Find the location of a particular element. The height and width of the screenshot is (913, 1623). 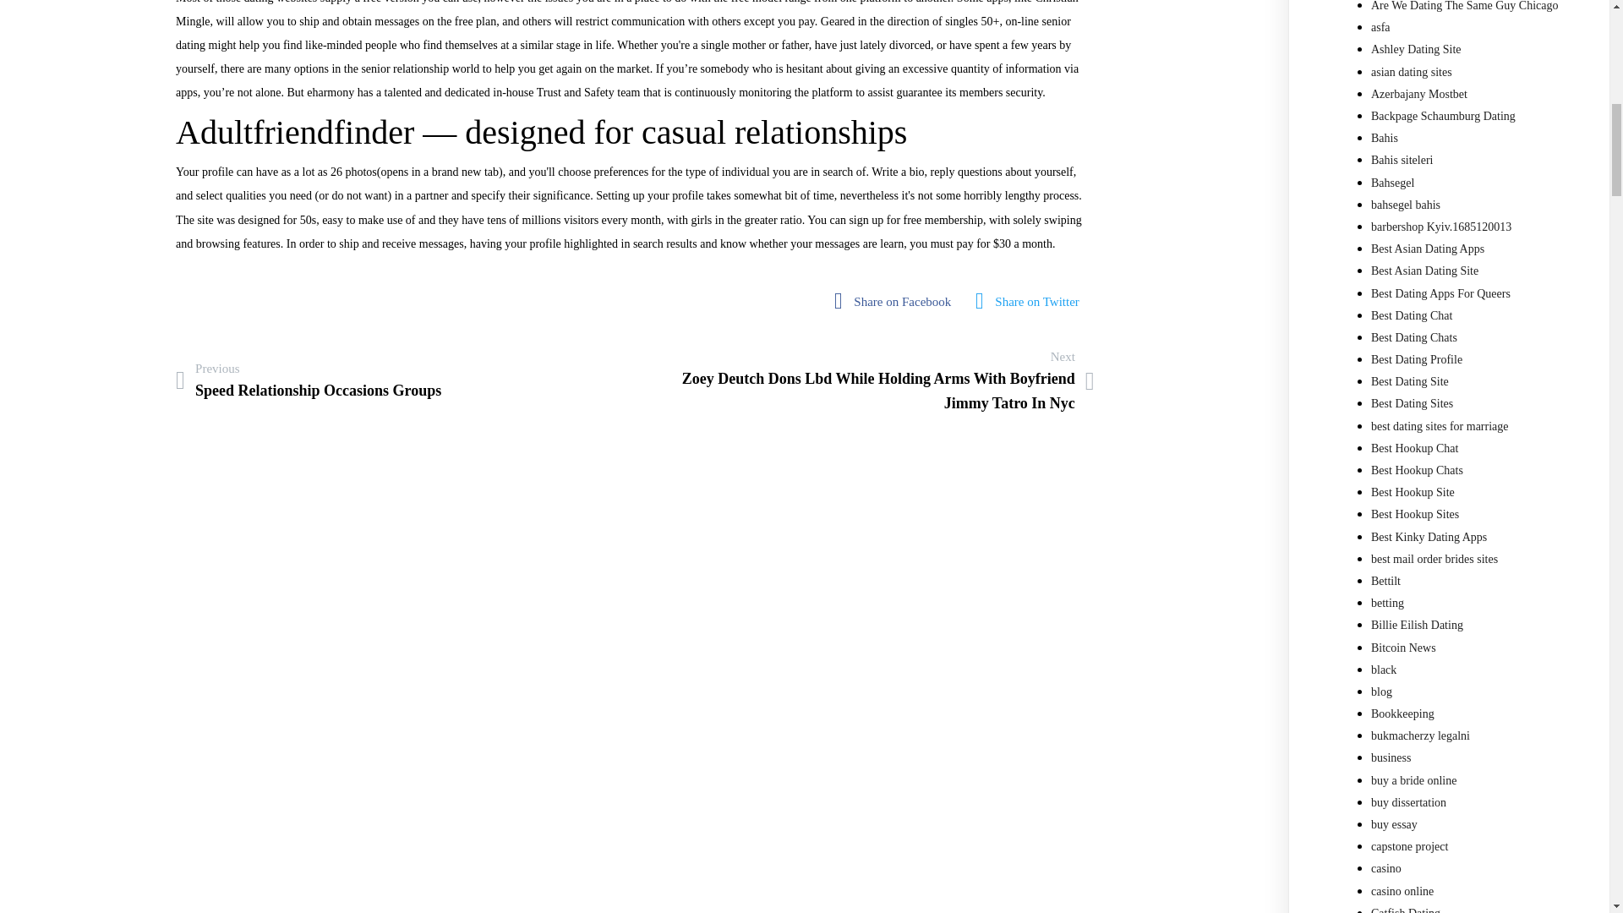

business is located at coordinates (1391, 757).